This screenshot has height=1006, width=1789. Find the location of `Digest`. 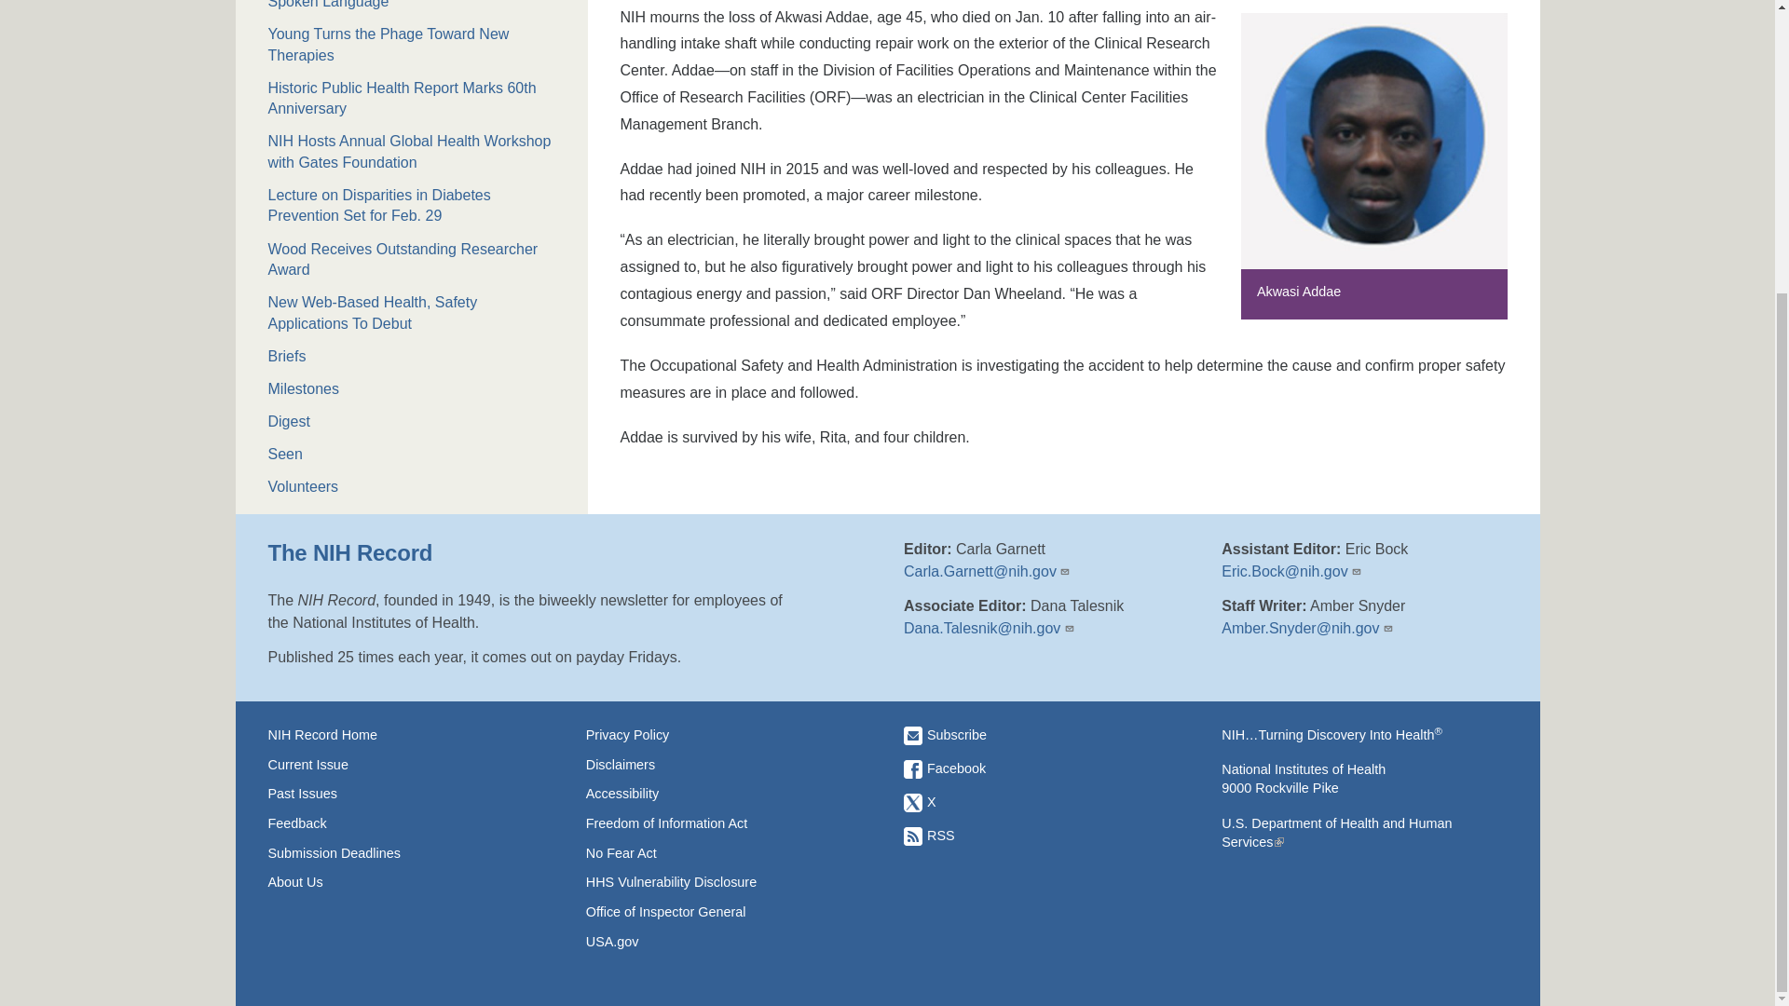

Digest is located at coordinates (412, 421).